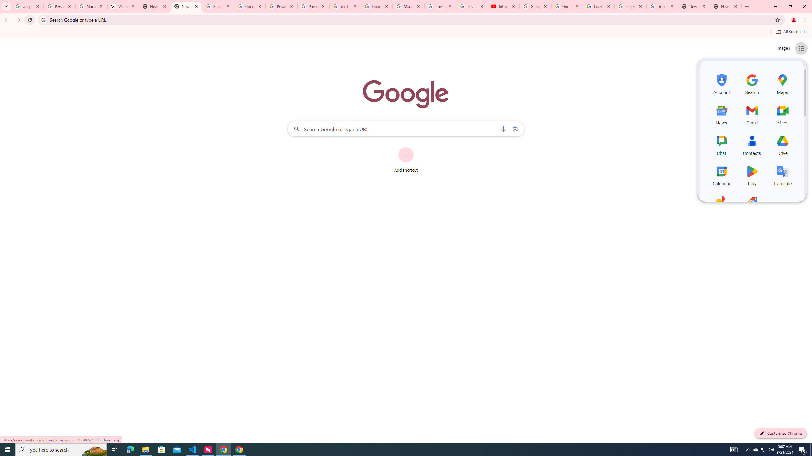  What do you see at coordinates (406, 32) in the screenshot?
I see `Bookmarks` at bounding box center [406, 32].